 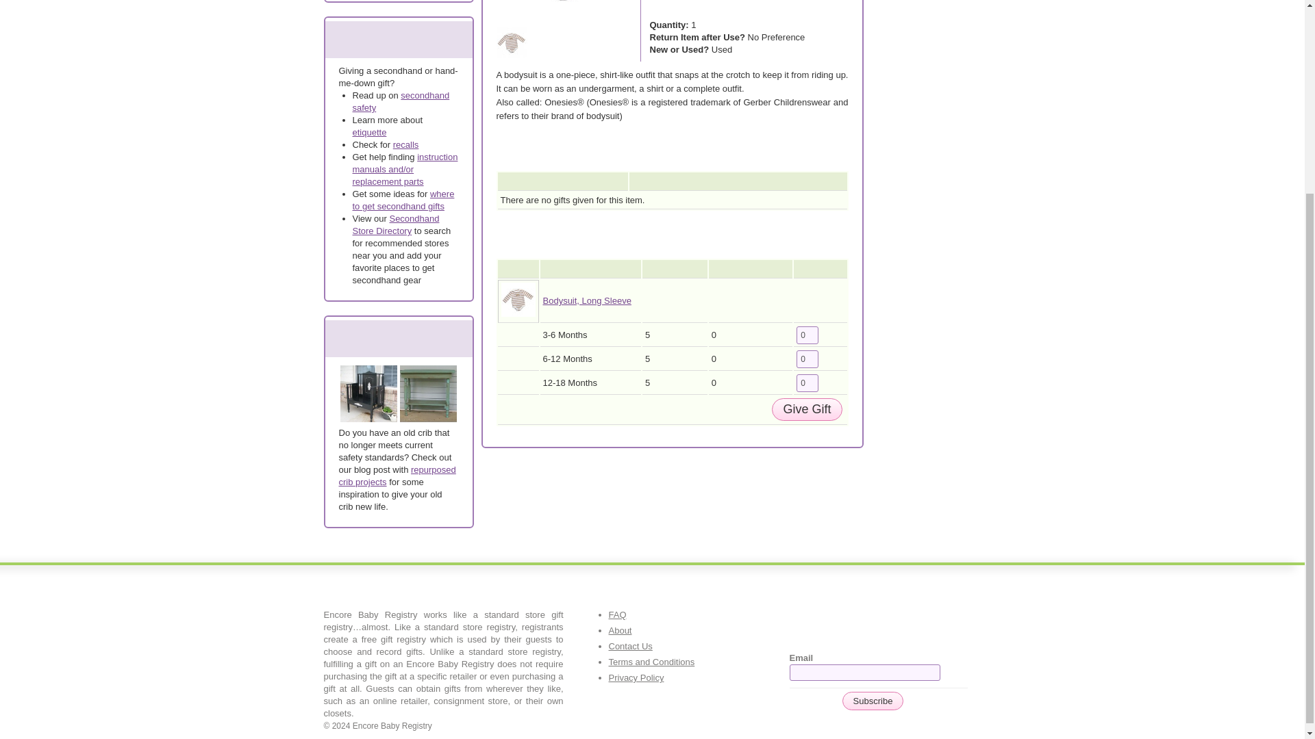 I want to click on 0, so click(x=807, y=383).